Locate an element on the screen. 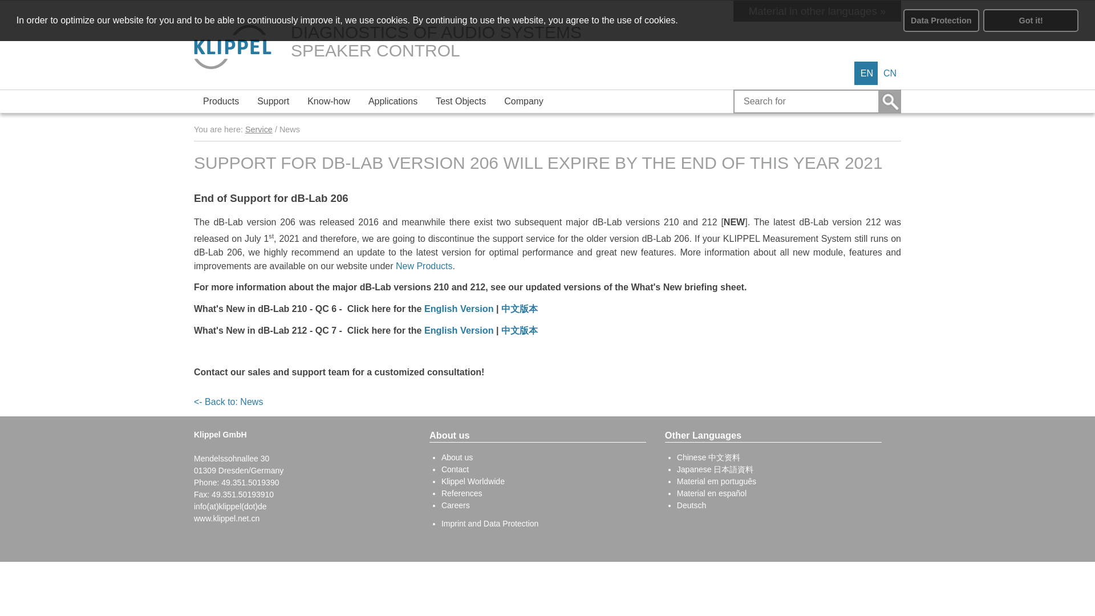  Home is located at coordinates (233, 47).